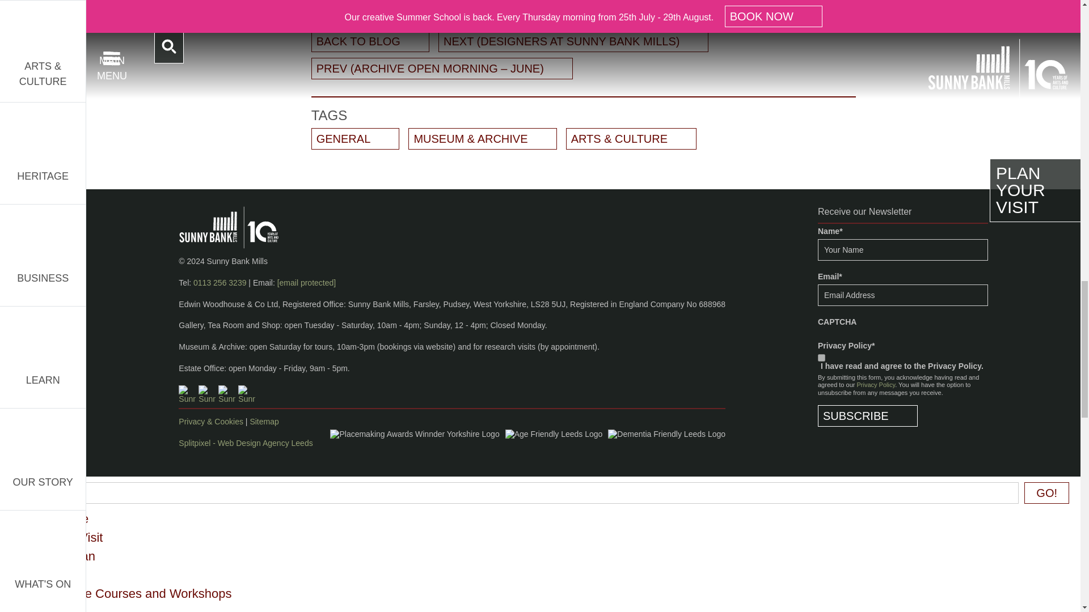 The height and width of the screenshot is (612, 1089). What do you see at coordinates (868, 415) in the screenshot?
I see `Subscribe` at bounding box center [868, 415].